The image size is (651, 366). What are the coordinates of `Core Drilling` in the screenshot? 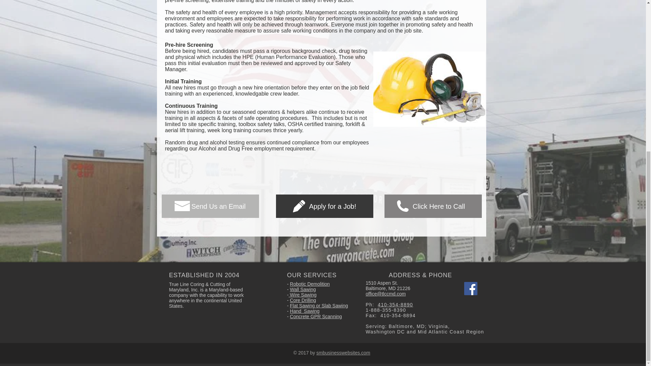 It's located at (302, 300).